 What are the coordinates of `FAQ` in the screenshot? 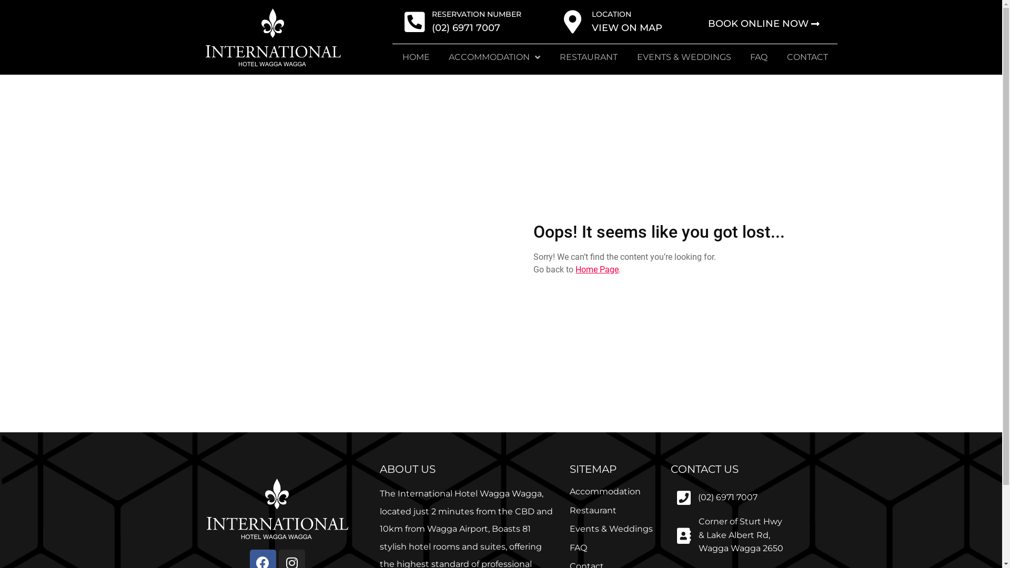 It's located at (579, 548).